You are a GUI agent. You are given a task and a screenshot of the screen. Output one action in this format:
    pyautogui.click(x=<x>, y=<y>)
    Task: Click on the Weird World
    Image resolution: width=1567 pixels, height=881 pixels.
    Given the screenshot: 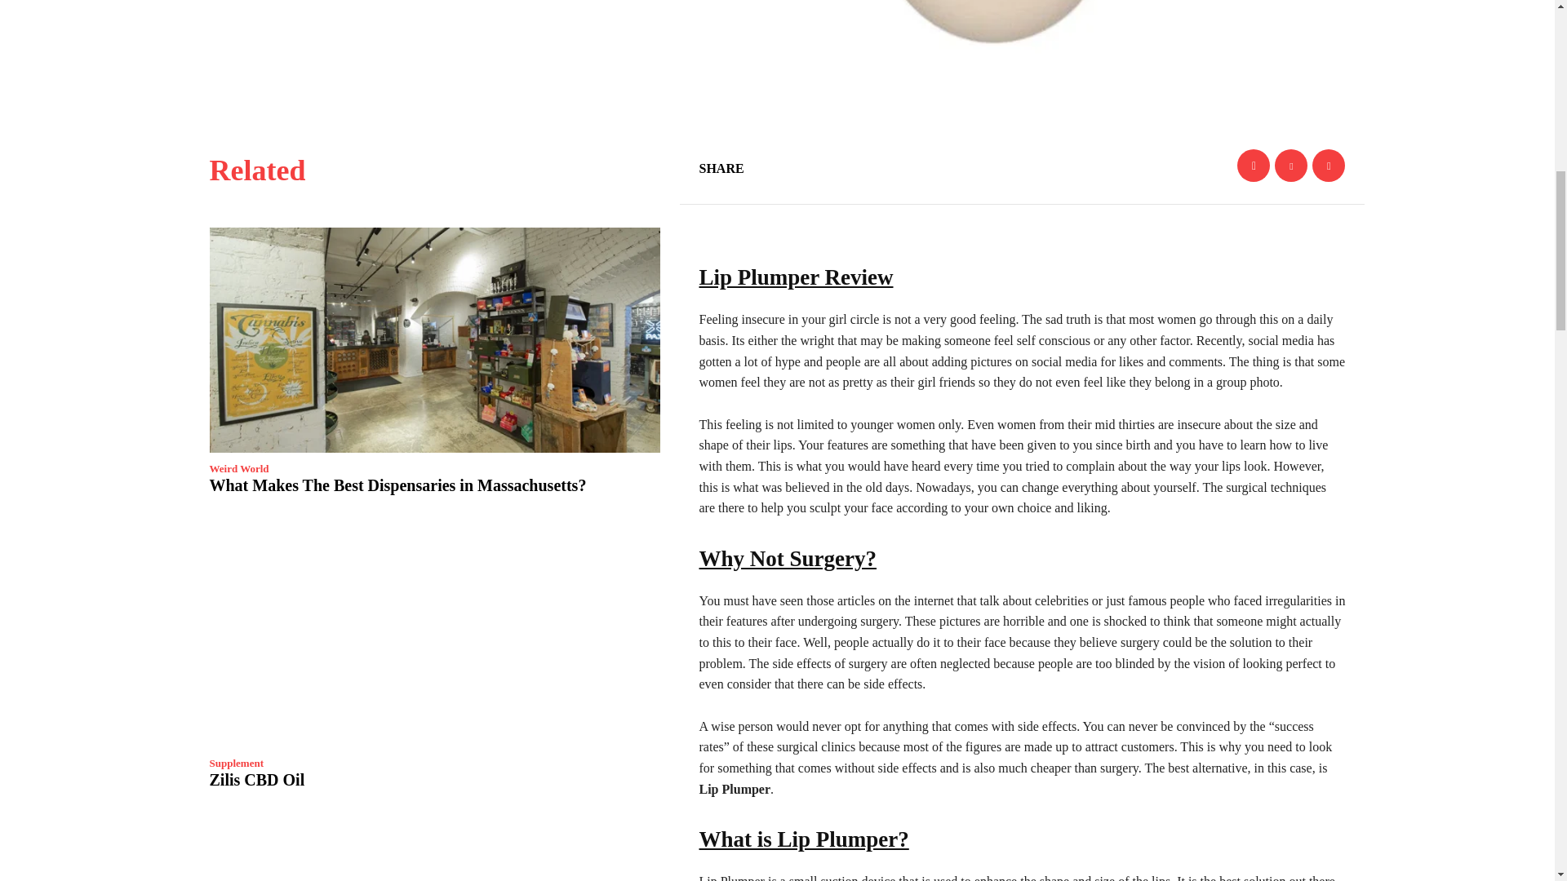 What is the action you would take?
    pyautogui.click(x=238, y=468)
    